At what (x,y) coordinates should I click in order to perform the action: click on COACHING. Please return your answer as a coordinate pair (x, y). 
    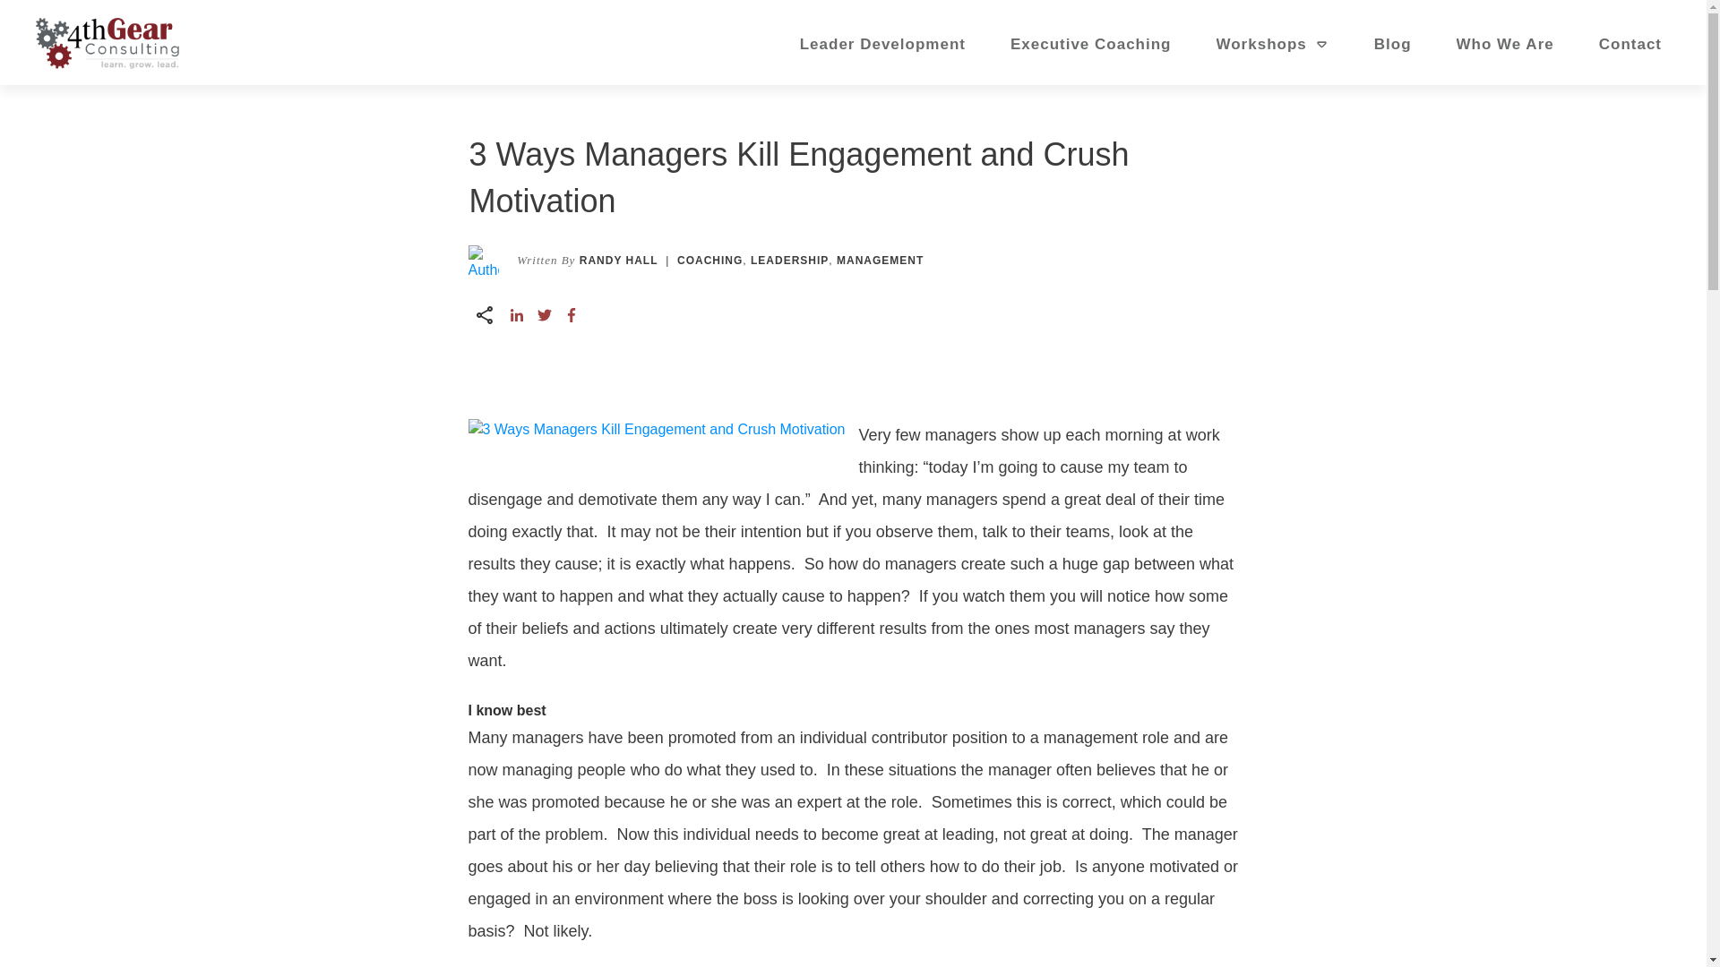
    Looking at the image, I should click on (709, 261).